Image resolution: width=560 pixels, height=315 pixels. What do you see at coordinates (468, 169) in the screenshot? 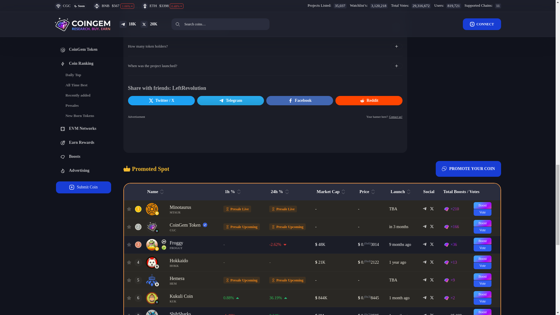
I see `PROMOTE YOUR COIN` at bounding box center [468, 169].